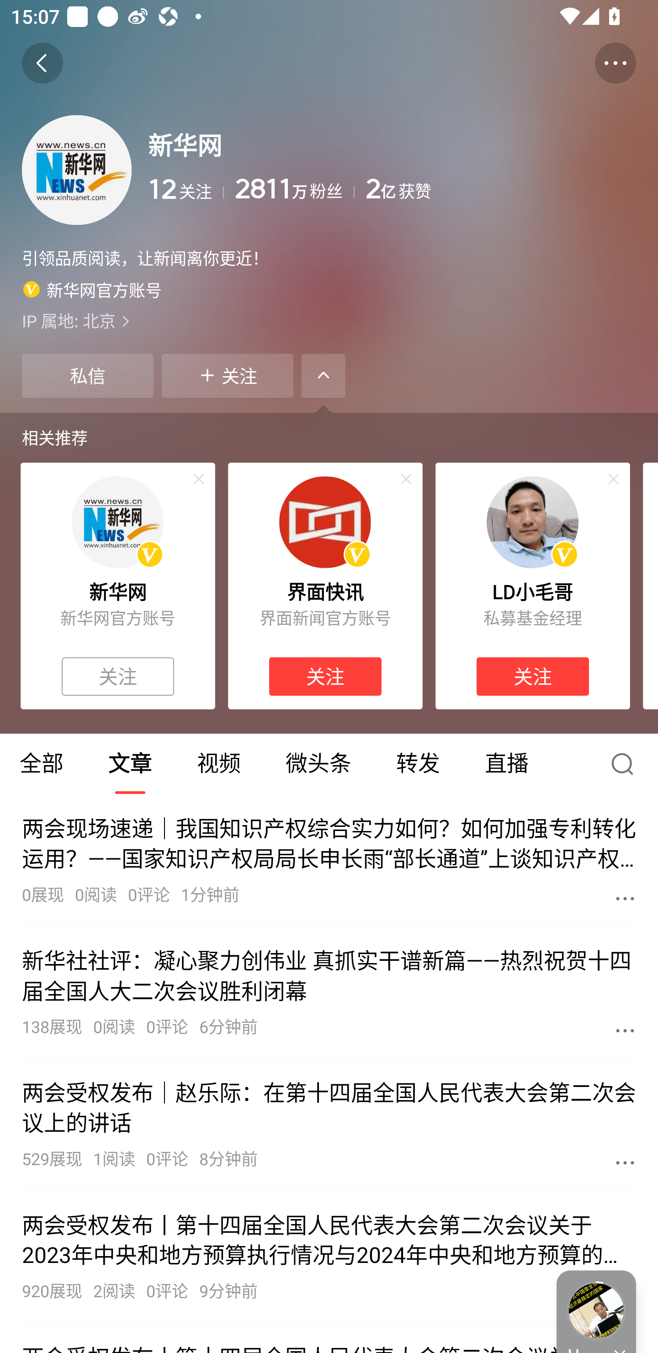 The image size is (658, 1353). I want to click on 微头条, so click(318, 763).